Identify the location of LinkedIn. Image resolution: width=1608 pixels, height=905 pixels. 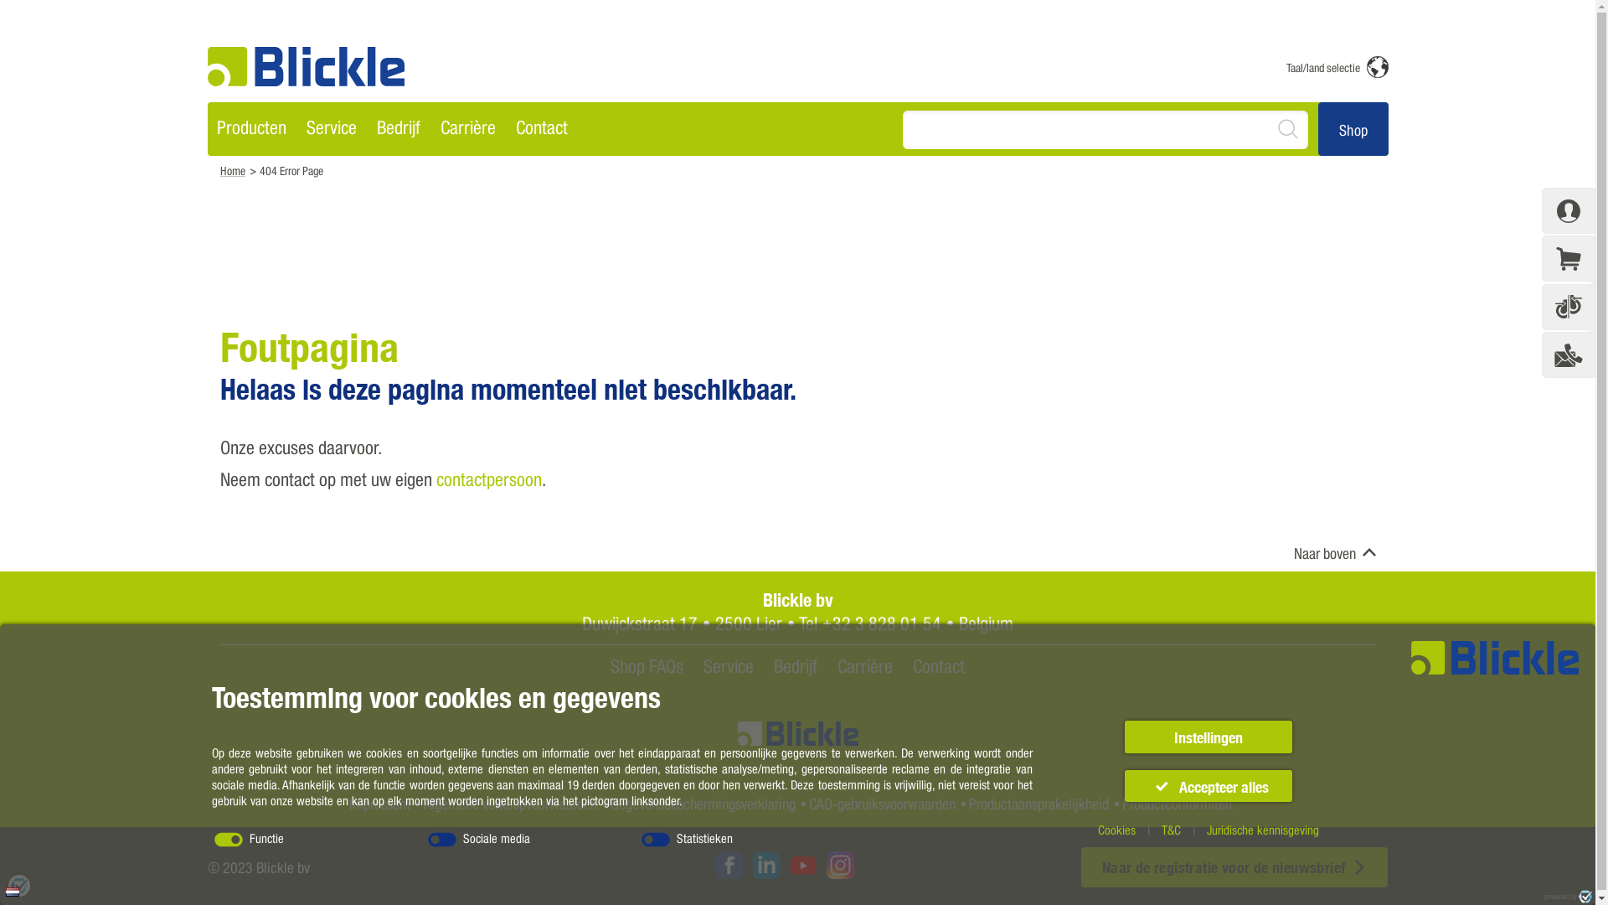
(766, 867).